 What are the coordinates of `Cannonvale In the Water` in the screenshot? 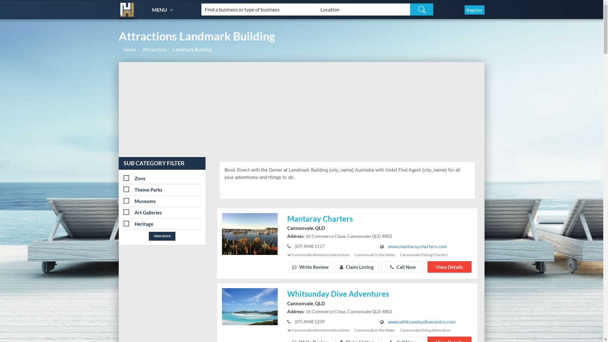 It's located at (375, 330).